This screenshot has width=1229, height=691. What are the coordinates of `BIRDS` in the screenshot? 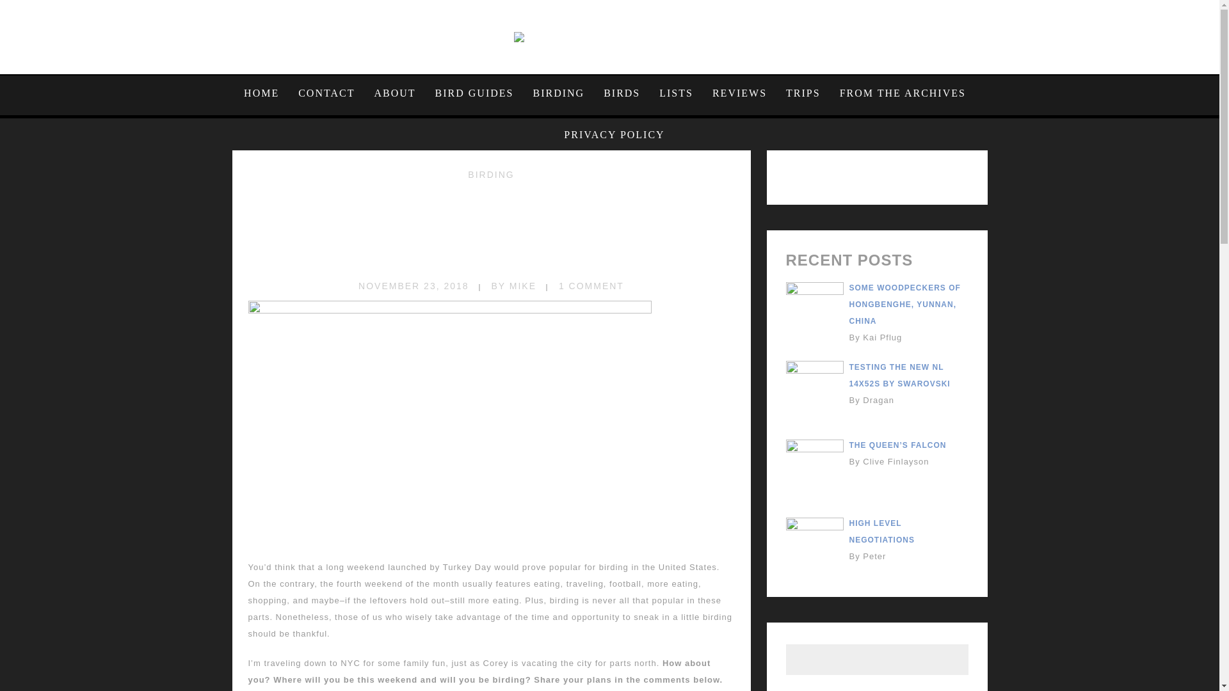 It's located at (622, 93).